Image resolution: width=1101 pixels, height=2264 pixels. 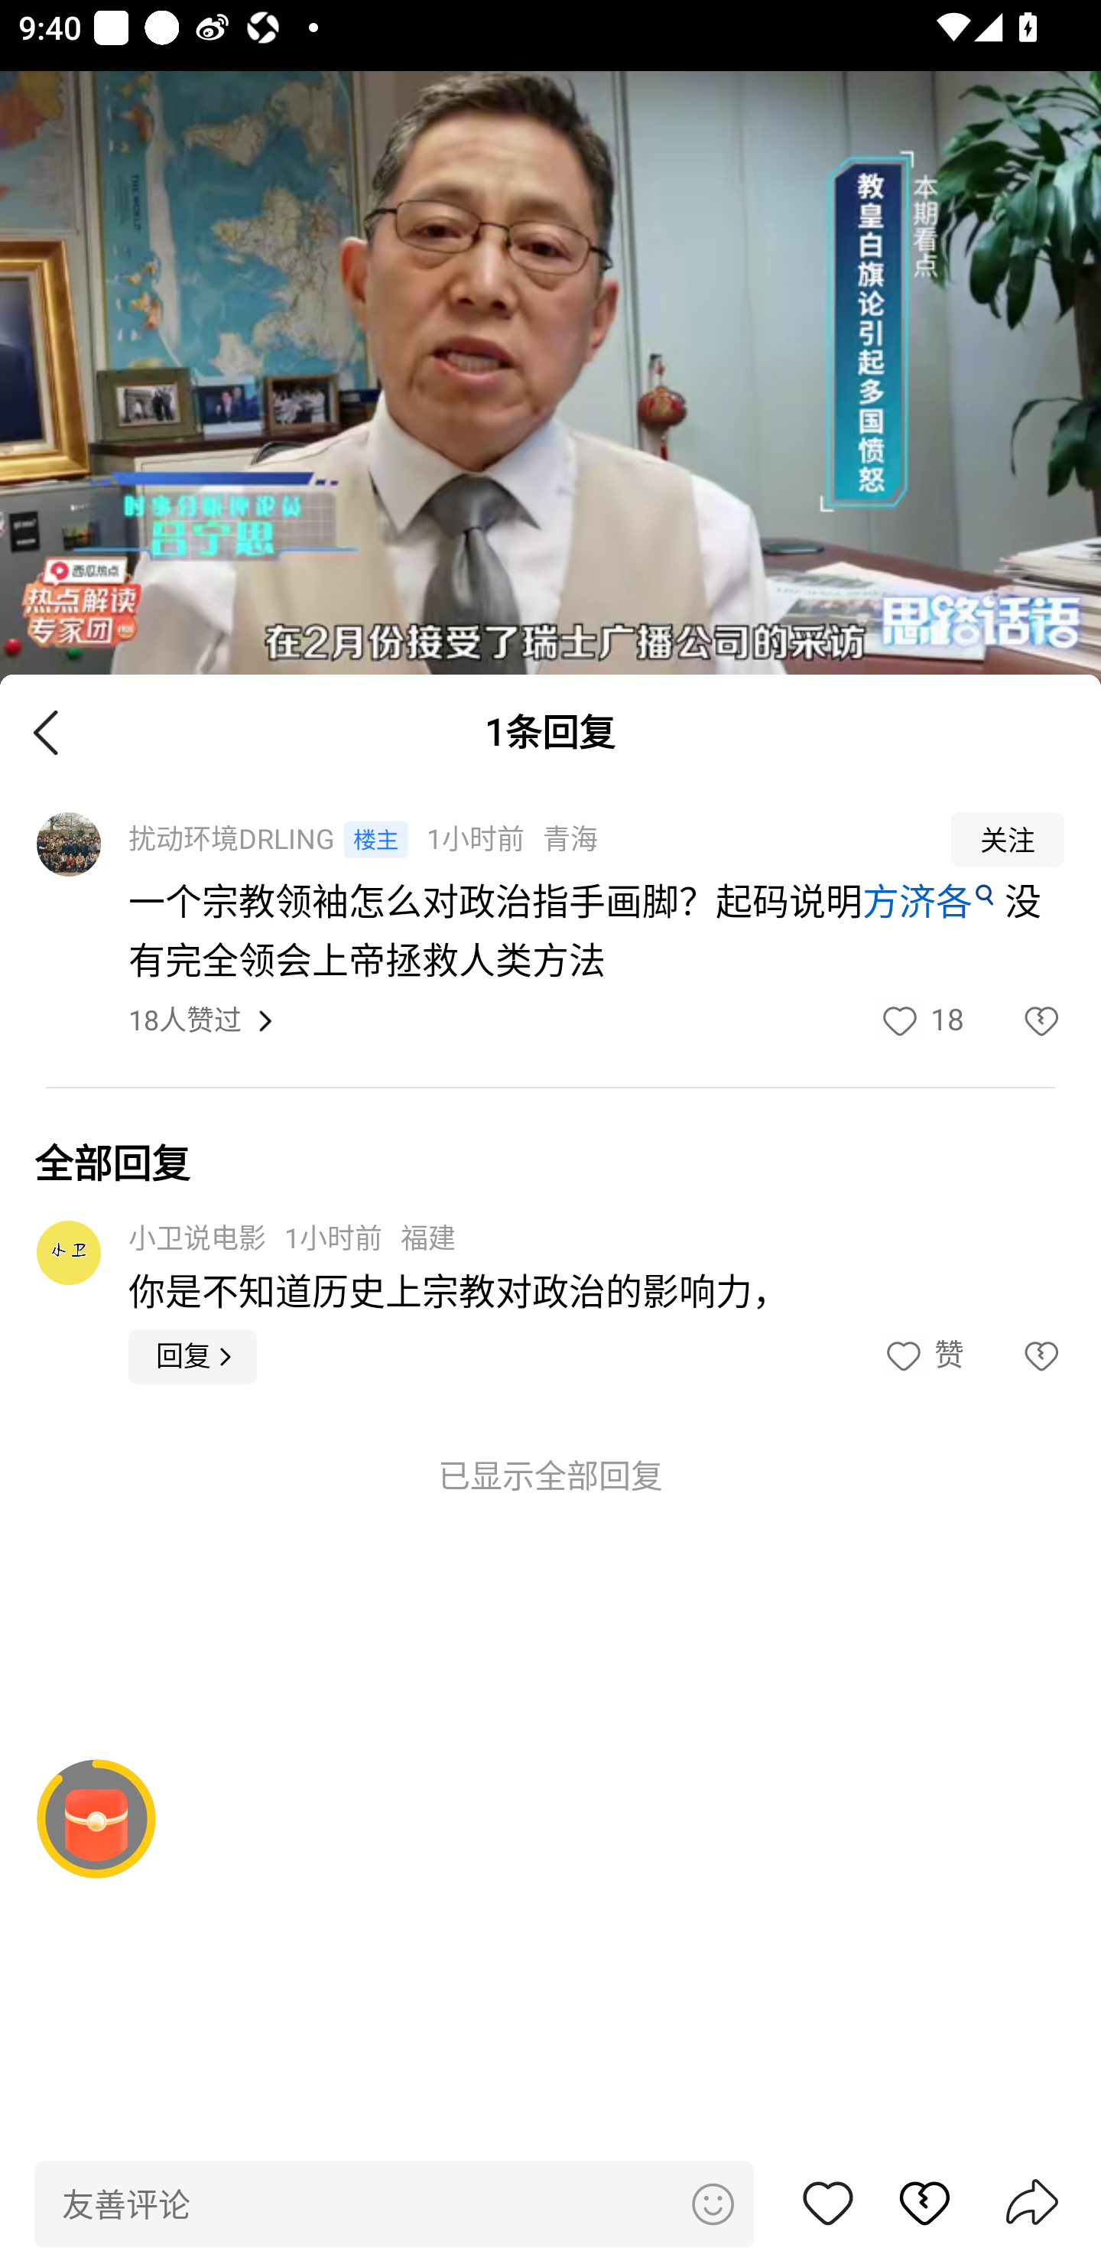 I want to click on 踩, so click(x=1014, y=1020).